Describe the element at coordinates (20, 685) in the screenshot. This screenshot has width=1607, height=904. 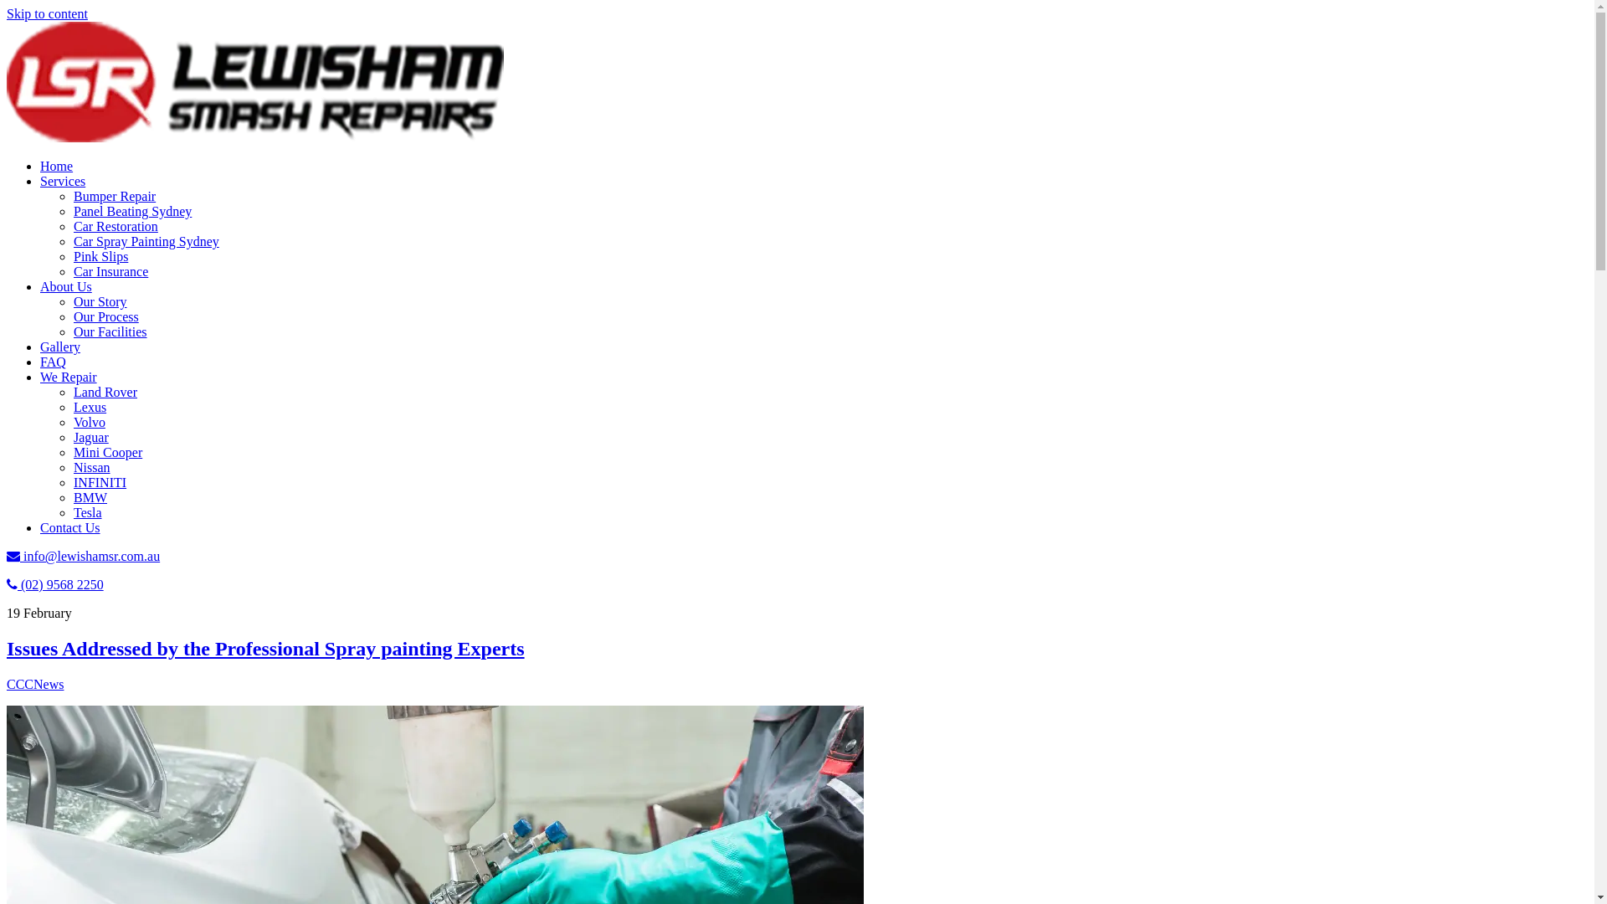
I see `CCC` at that location.